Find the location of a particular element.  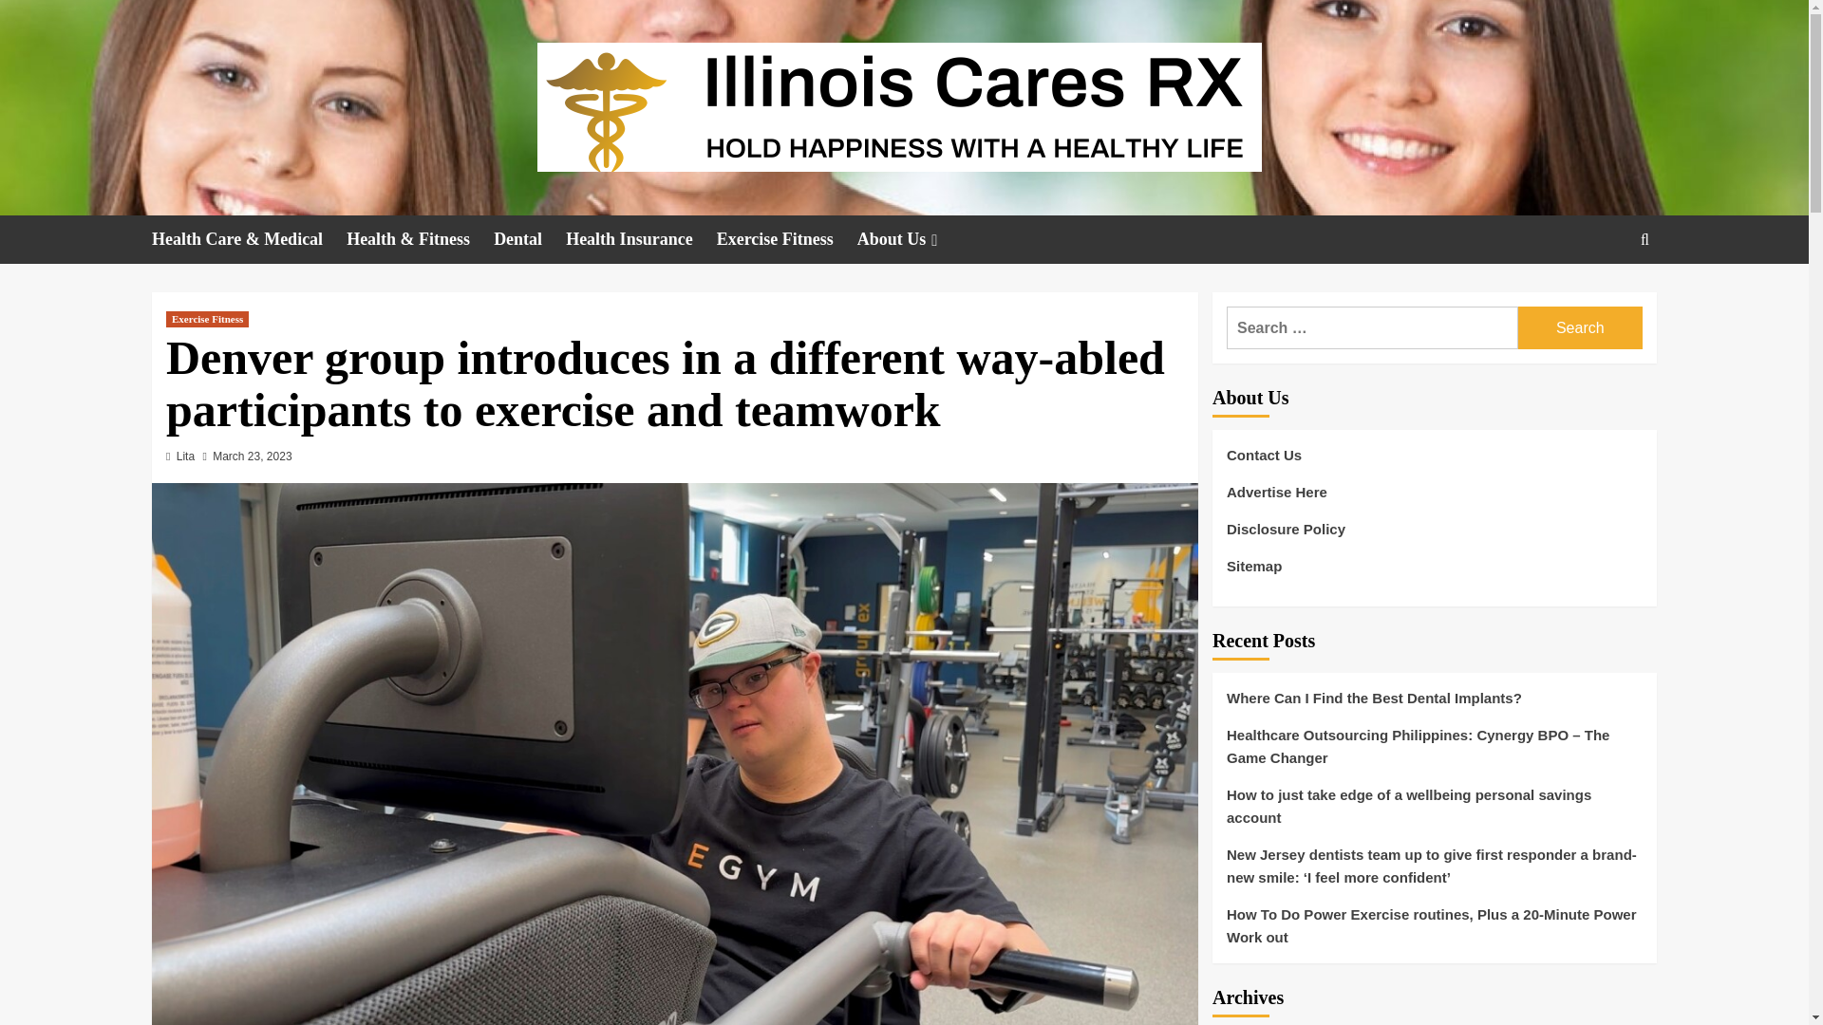

Dental is located at coordinates (530, 239).